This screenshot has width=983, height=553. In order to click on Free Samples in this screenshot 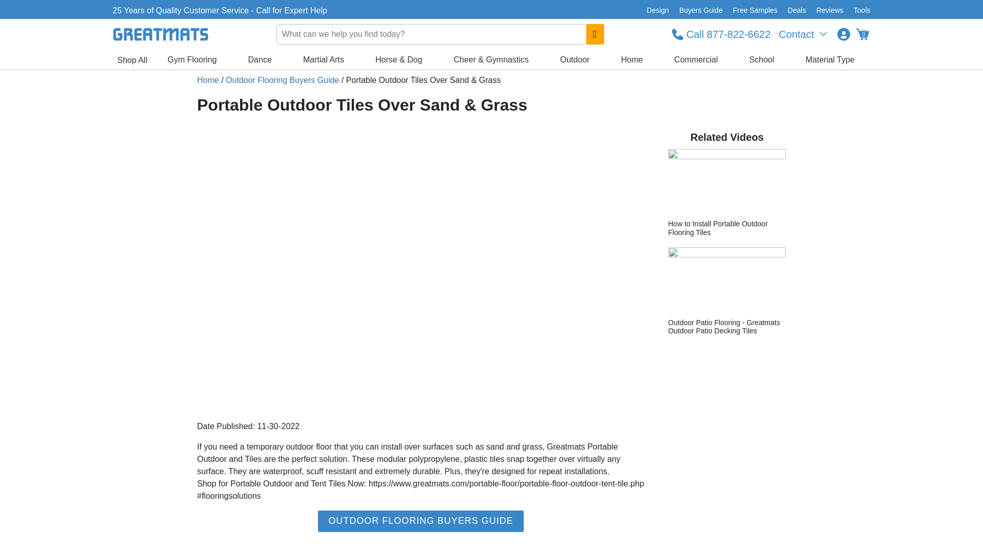, I will do `click(755, 10)`.